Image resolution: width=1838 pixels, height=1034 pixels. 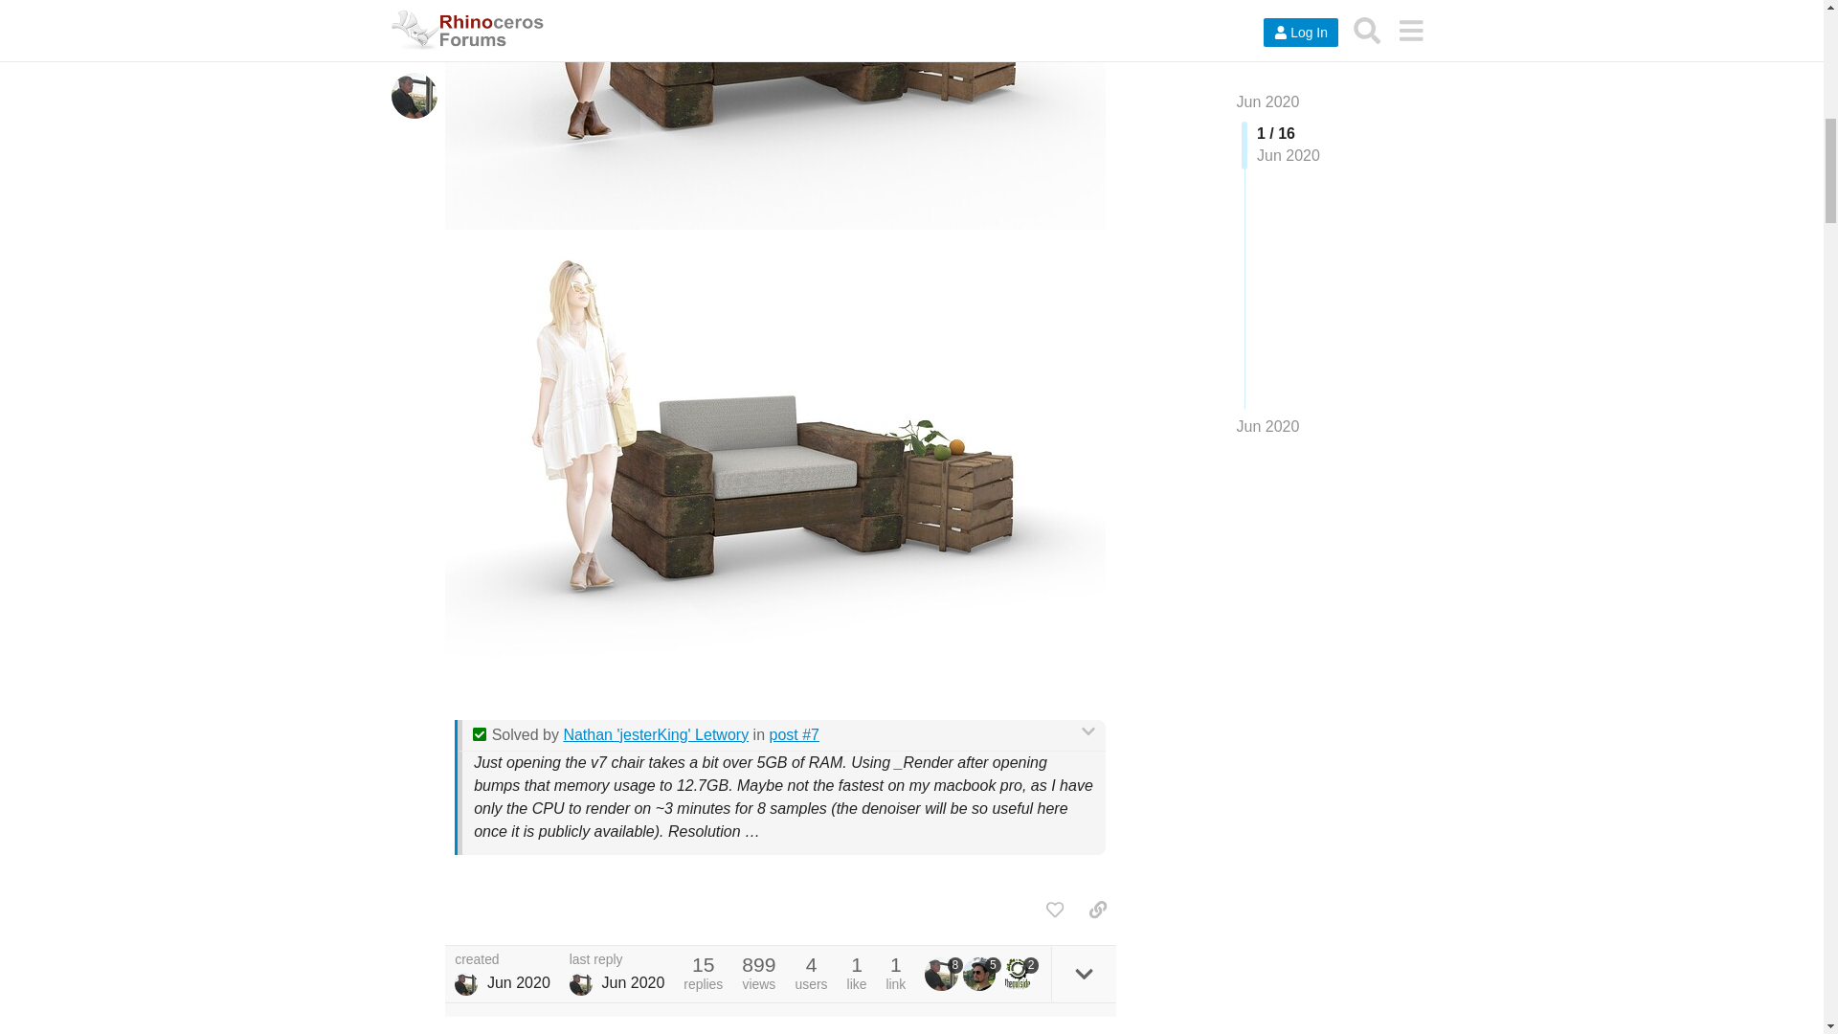 I want to click on last reply, so click(x=617, y=959).